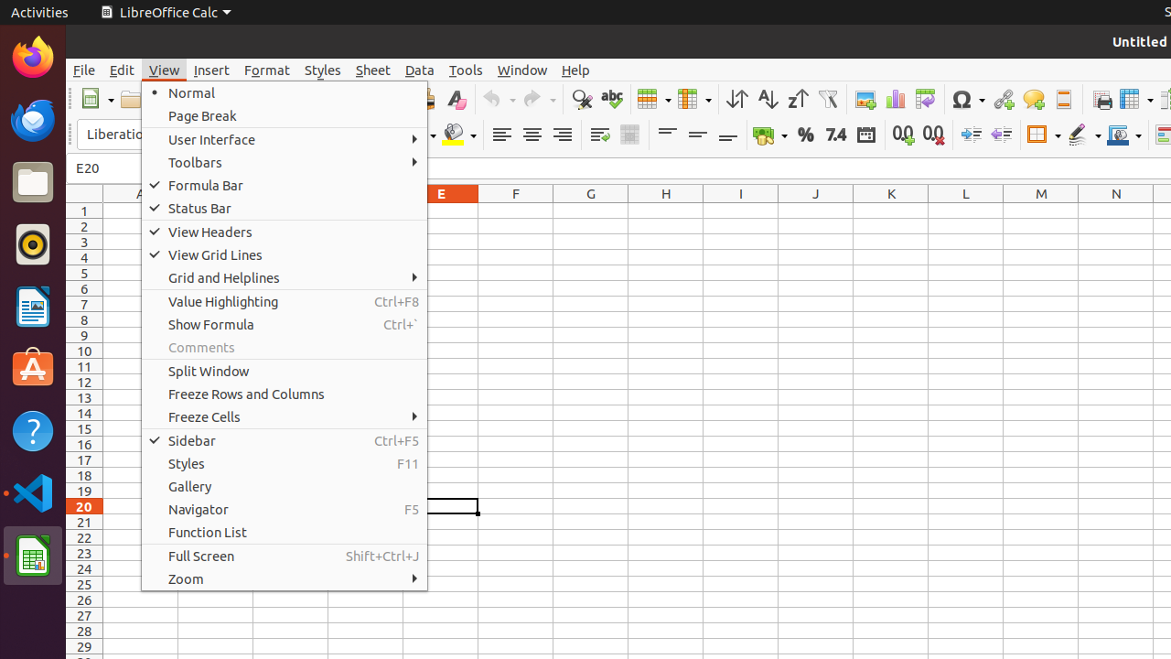  Describe the element at coordinates (1124, 135) in the screenshot. I see `Border Color` at that location.